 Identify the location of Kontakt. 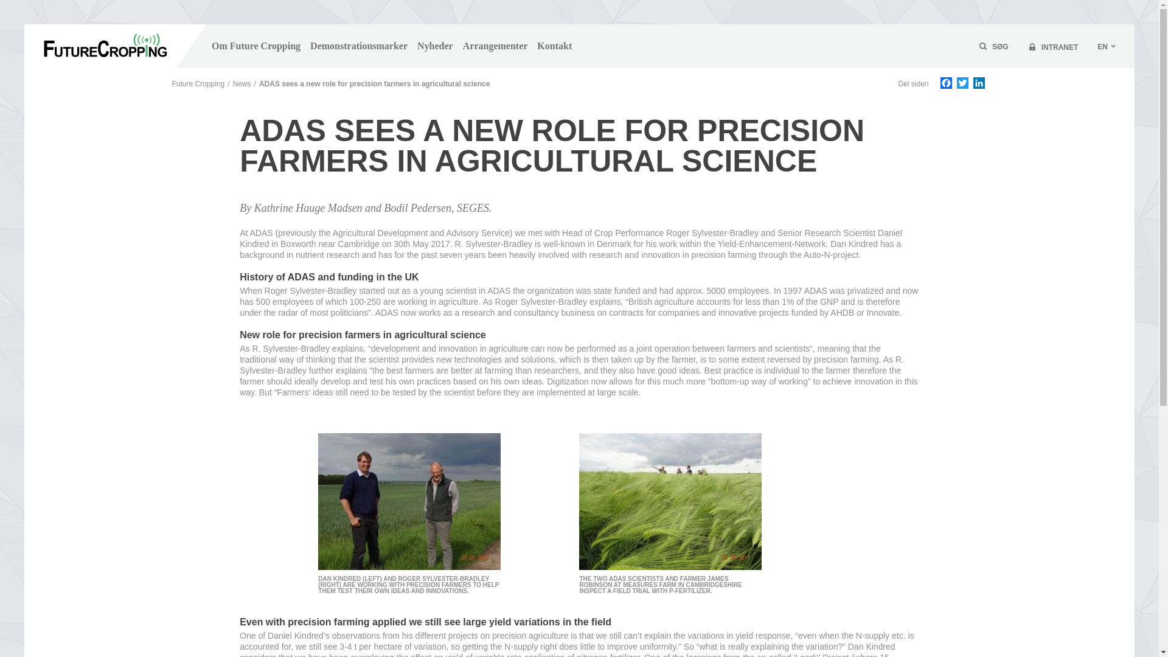
(555, 46).